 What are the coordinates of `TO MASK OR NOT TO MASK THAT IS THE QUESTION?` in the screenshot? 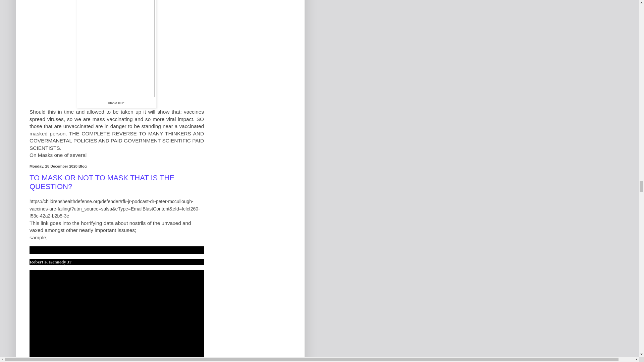 It's located at (102, 182).